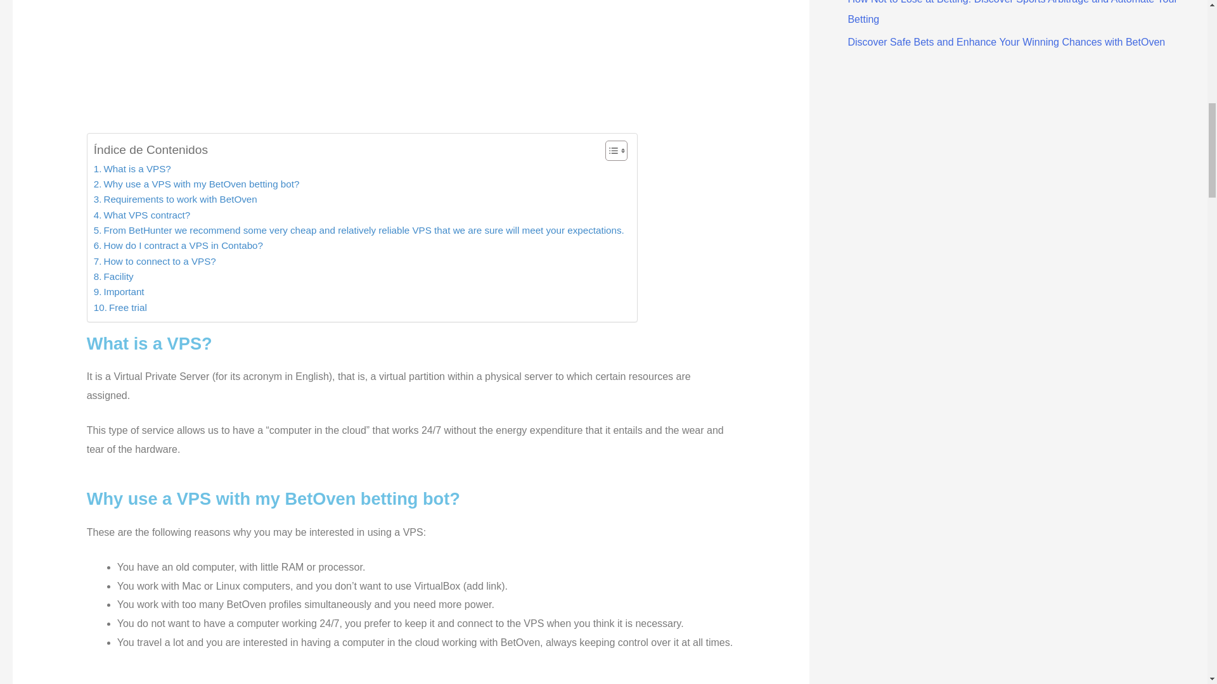 The width and height of the screenshot is (1217, 684). I want to click on Why use a VPS with my BetOven betting bot?, so click(196, 184).